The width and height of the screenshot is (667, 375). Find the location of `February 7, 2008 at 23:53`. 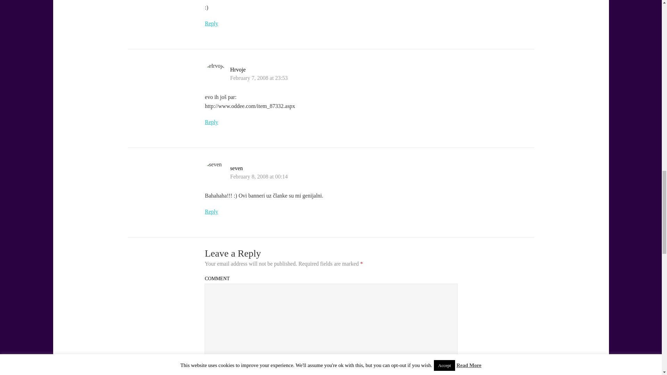

February 7, 2008 at 23:53 is located at coordinates (259, 78).